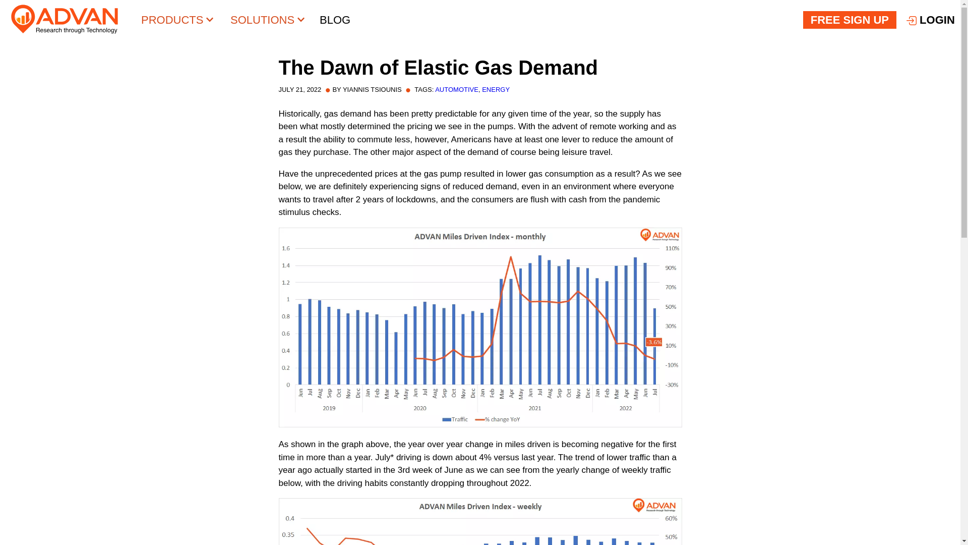 Image resolution: width=968 pixels, height=545 pixels. Describe the element at coordinates (850, 20) in the screenshot. I see `FREE SIGN UP` at that location.